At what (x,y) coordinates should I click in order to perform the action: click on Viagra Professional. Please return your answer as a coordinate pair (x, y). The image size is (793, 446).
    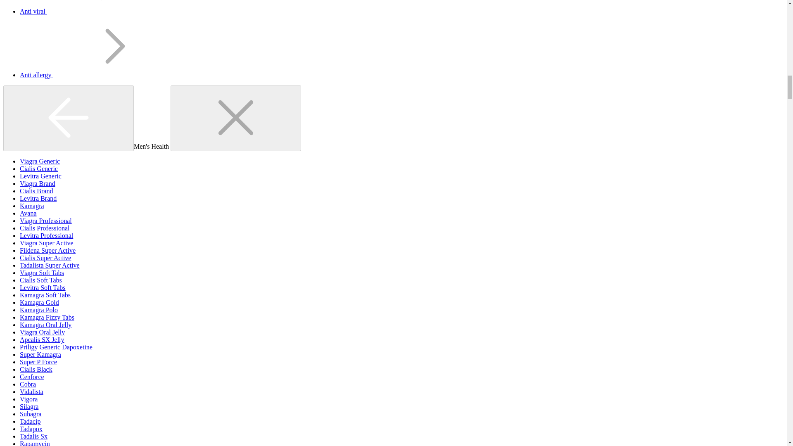
    Looking at the image, I should click on (46, 221).